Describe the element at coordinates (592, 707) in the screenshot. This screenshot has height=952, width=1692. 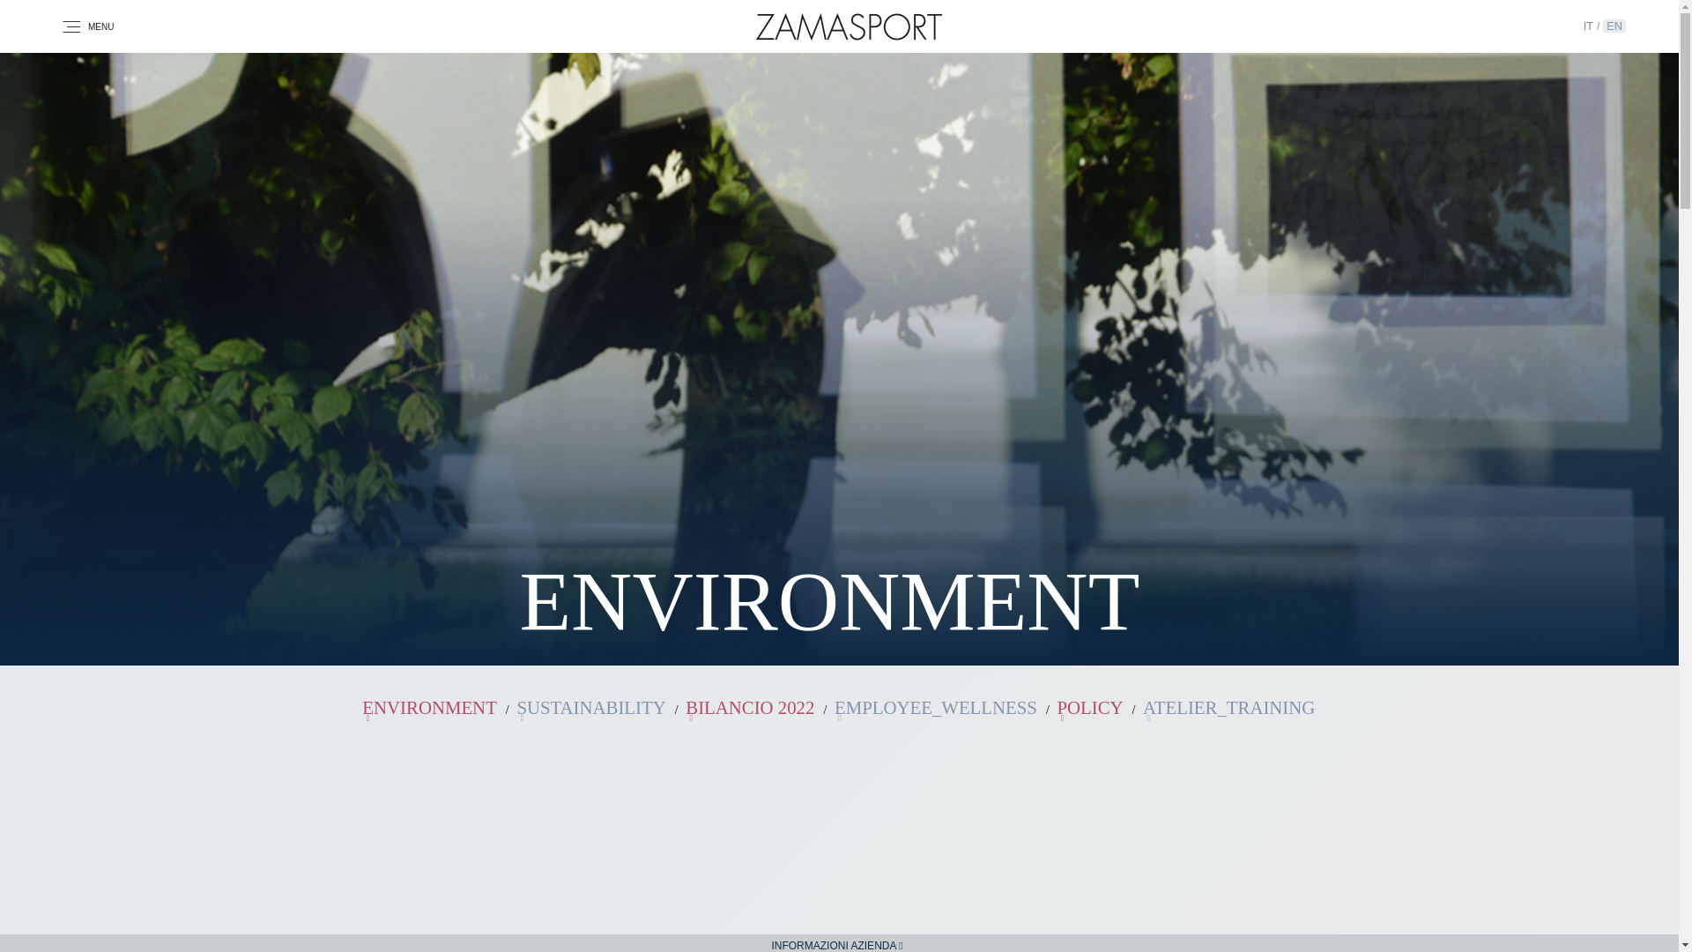
I see `SUSTAINABILITY` at that location.